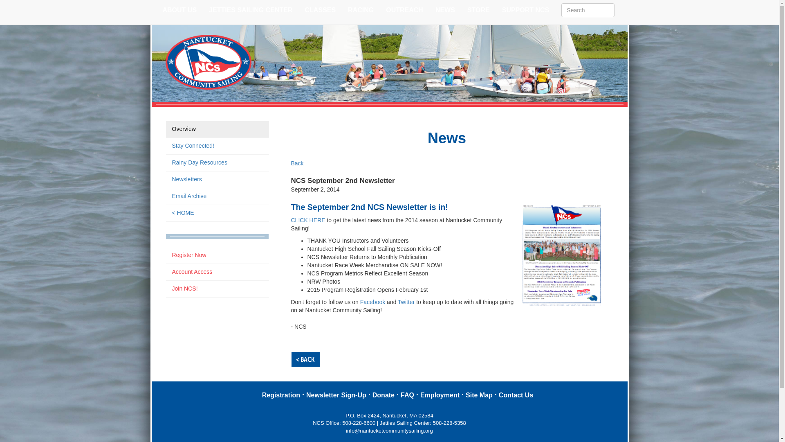  Describe the element at coordinates (321, 10) in the screenshot. I see `CLASSES` at that location.